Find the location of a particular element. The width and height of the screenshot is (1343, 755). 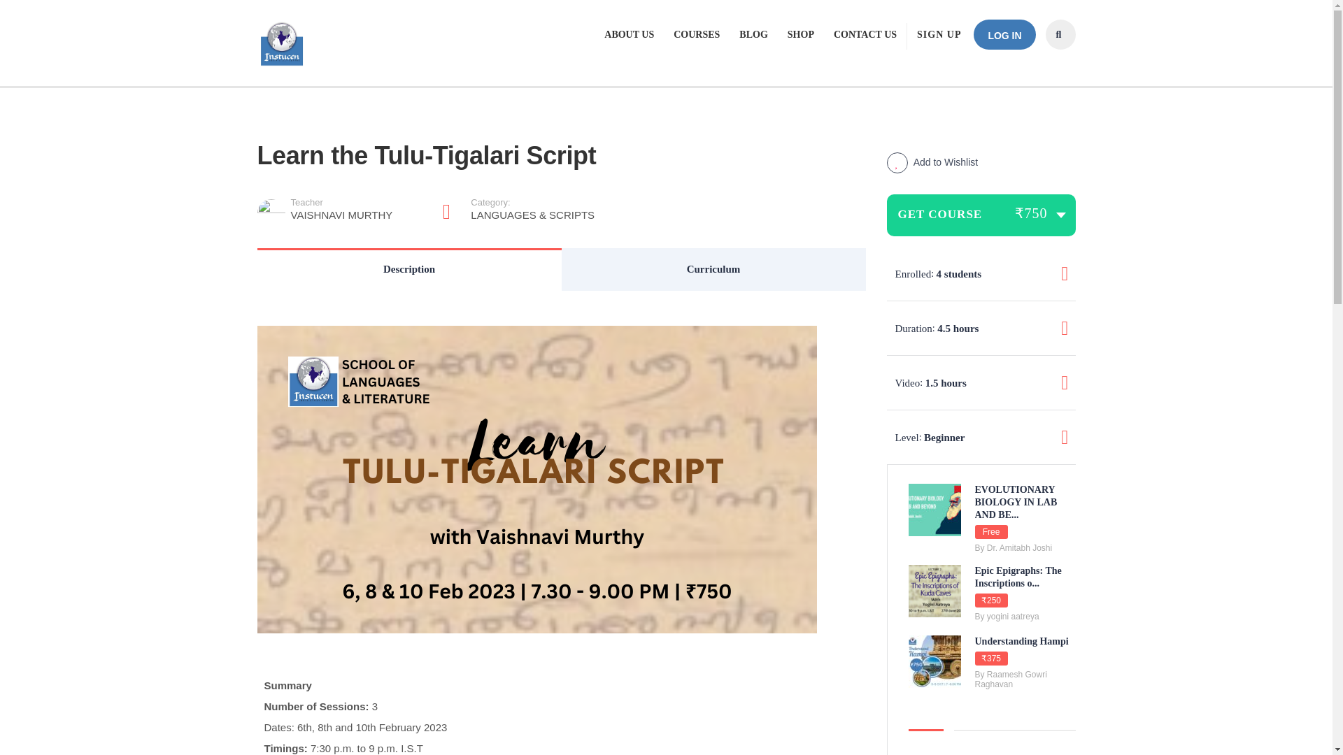

Curriculum is located at coordinates (344, 213).